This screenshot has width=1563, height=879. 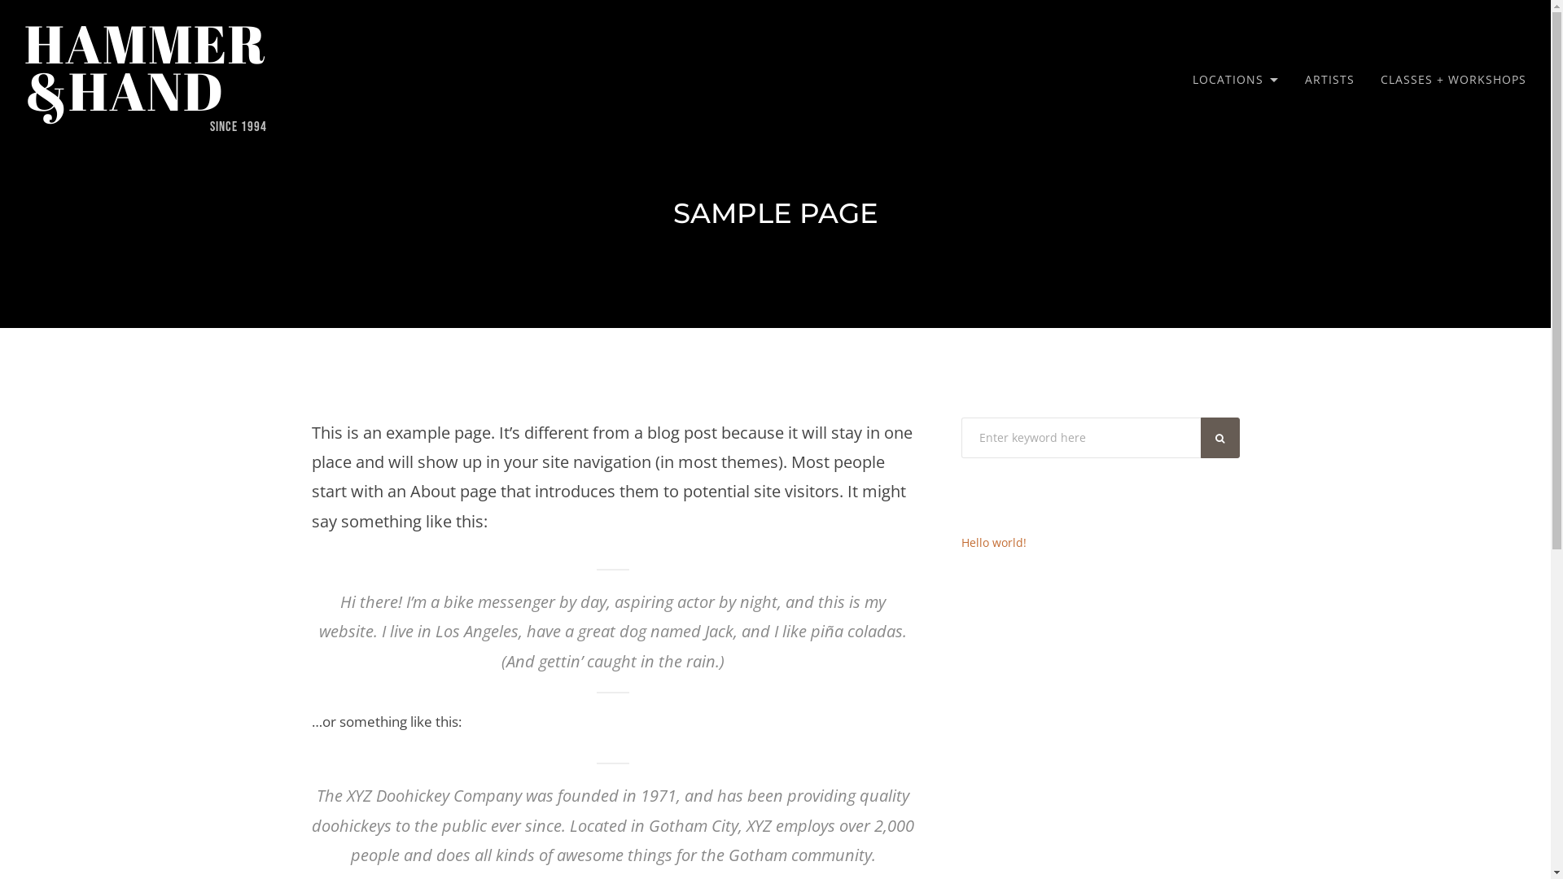 I want to click on ARTISTS, so click(x=1330, y=80).